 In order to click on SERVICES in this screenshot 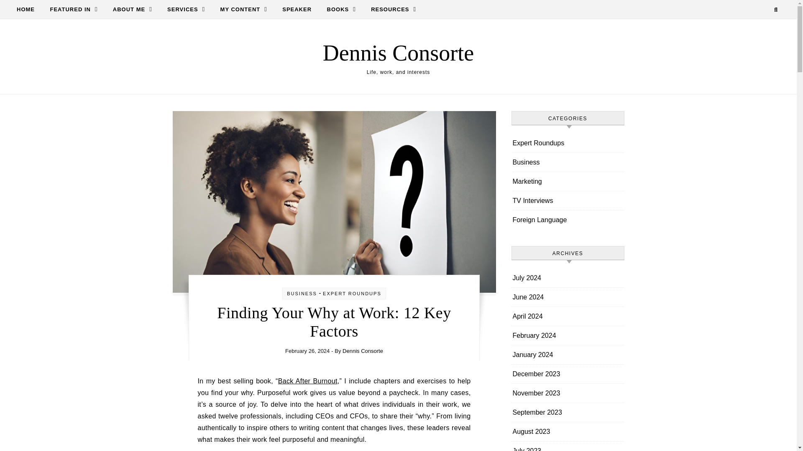, I will do `click(186, 9)`.